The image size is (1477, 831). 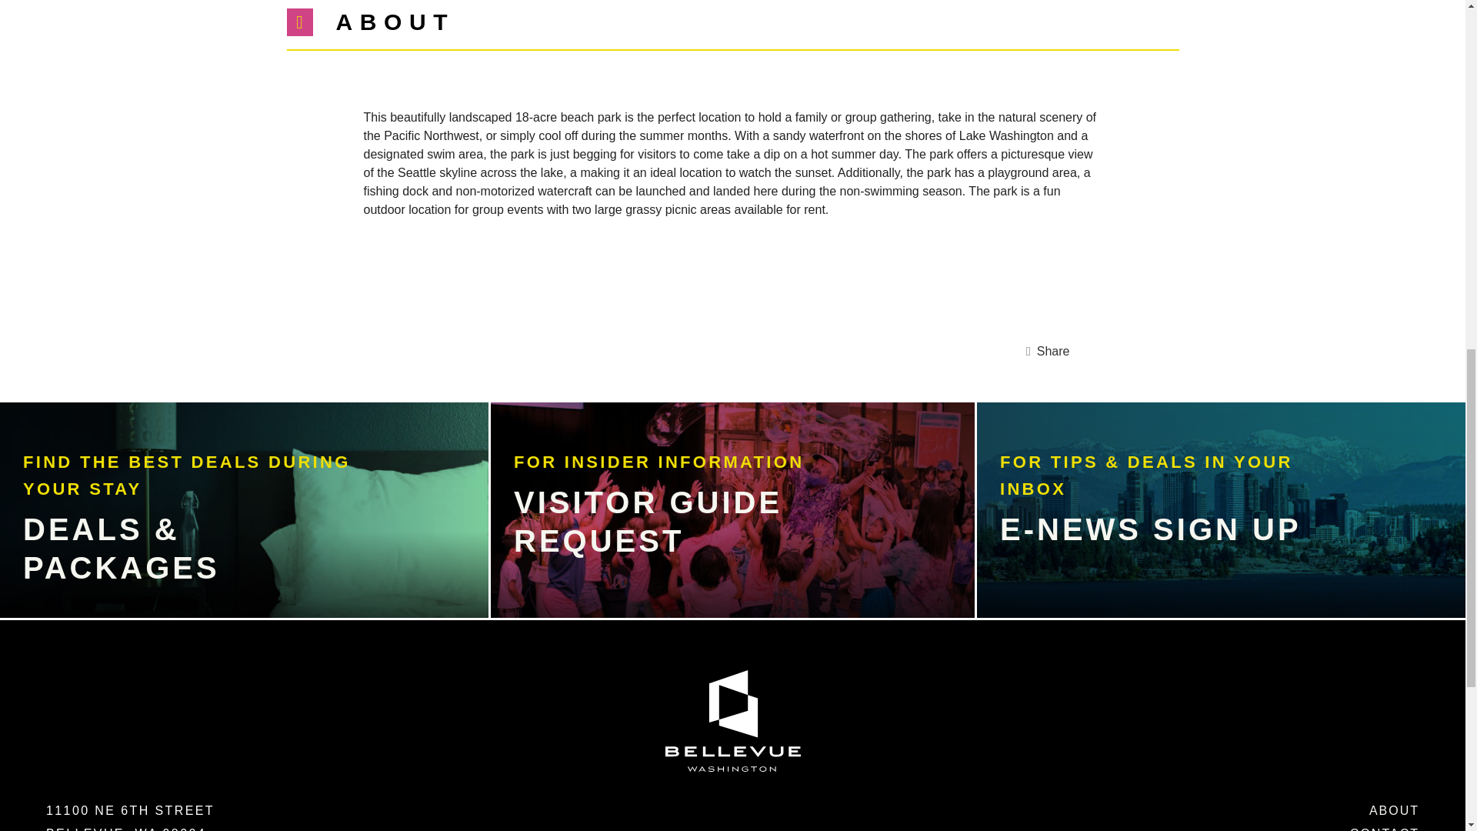 What do you see at coordinates (214, 242) in the screenshot?
I see `THINGS TO DO` at bounding box center [214, 242].